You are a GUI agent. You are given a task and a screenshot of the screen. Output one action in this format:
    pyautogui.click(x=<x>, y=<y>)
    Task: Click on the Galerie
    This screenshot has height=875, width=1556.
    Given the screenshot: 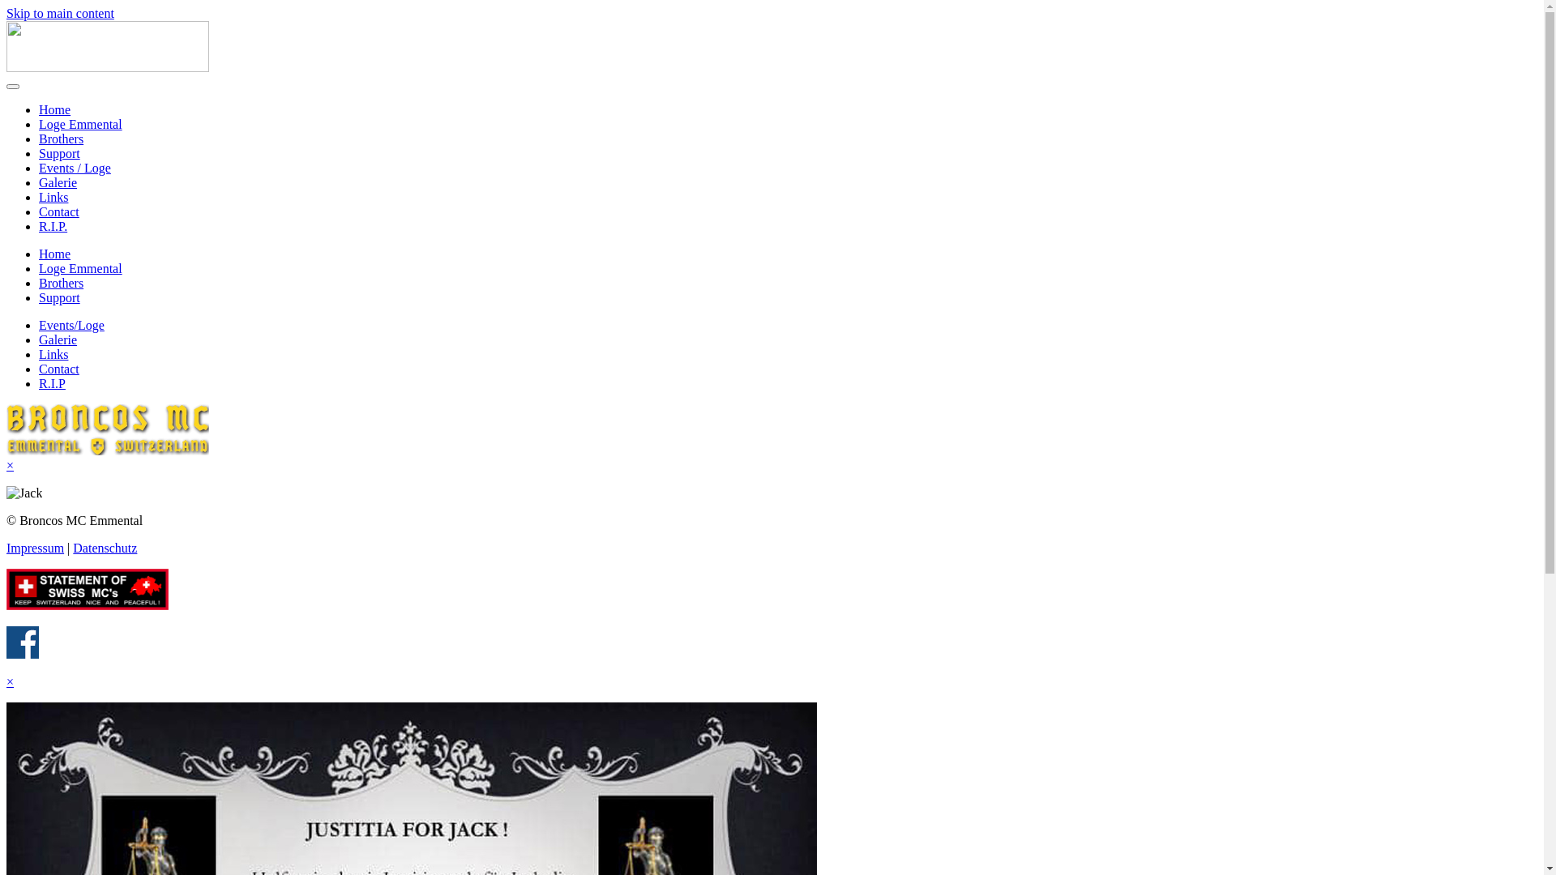 What is the action you would take?
    pyautogui.click(x=58, y=340)
    